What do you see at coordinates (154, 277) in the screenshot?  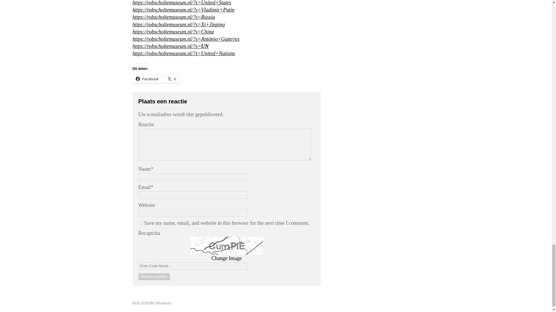 I see `Reactie plaatsen` at bounding box center [154, 277].